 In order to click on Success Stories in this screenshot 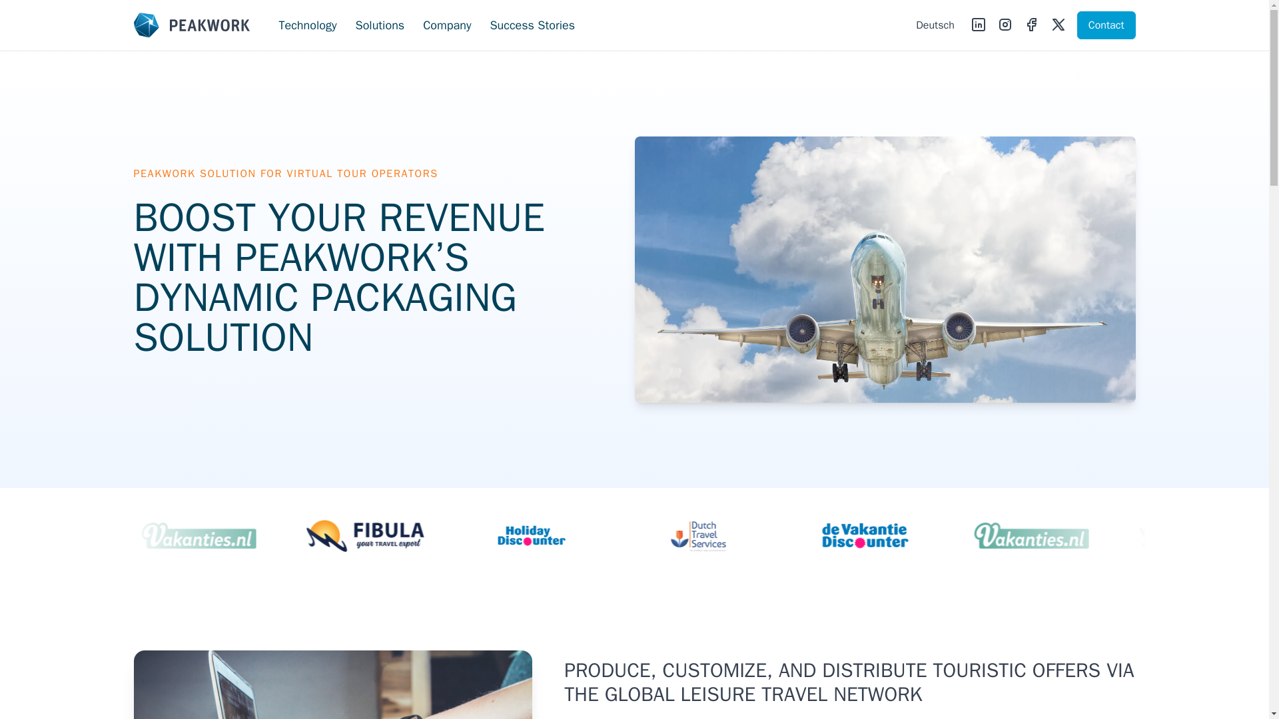, I will do `click(532, 25)`.